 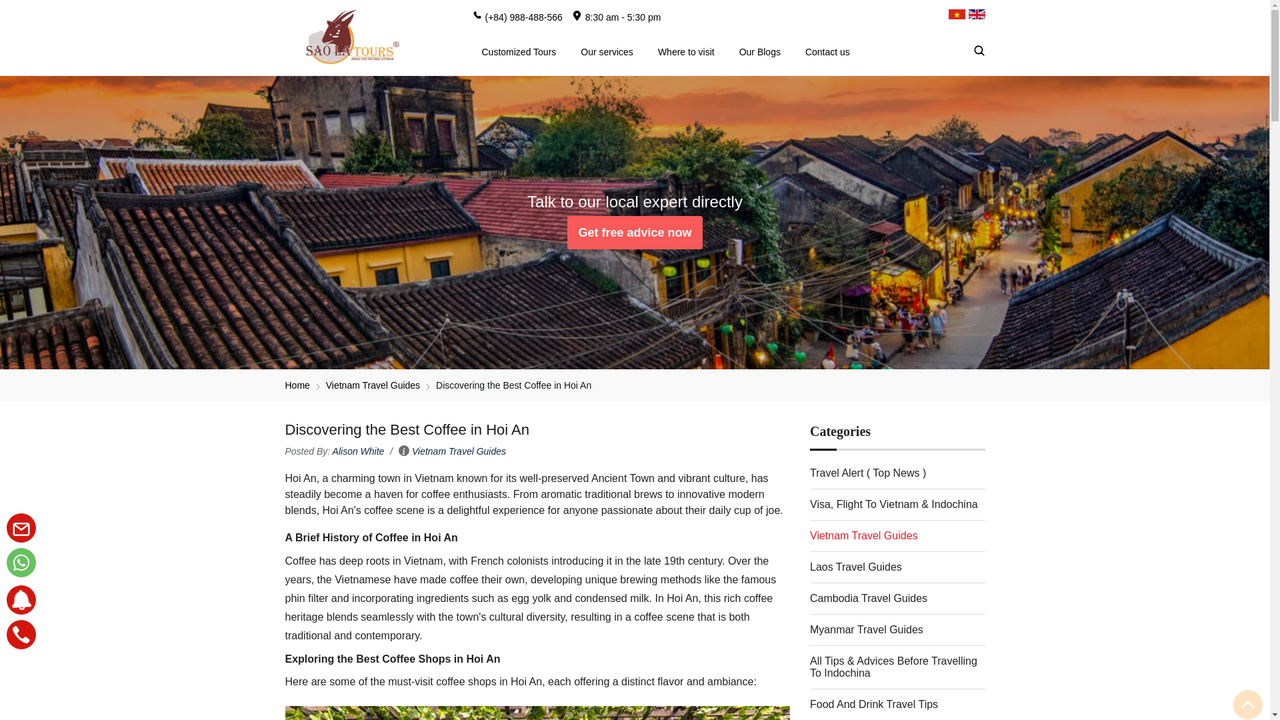 What do you see at coordinates (634, 232) in the screenshot?
I see `Get free advice now` at bounding box center [634, 232].